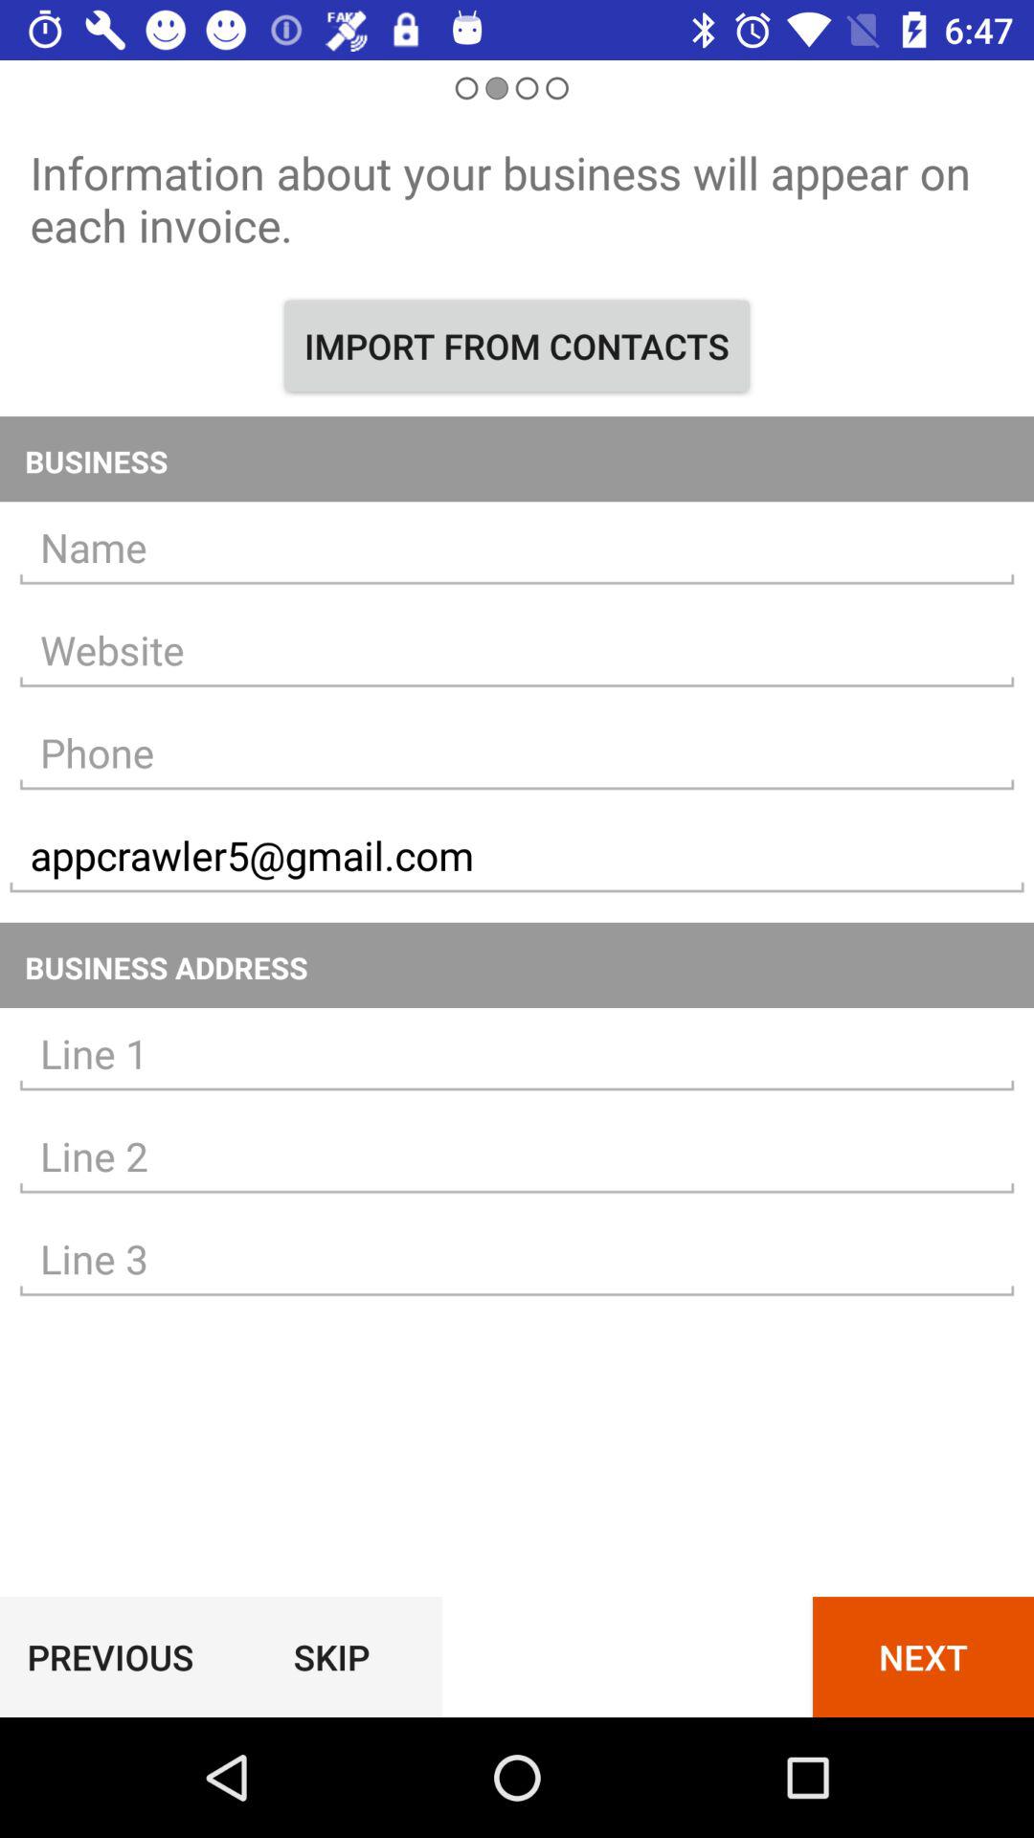  Describe the element at coordinates (517, 1260) in the screenshot. I see `line3` at that location.